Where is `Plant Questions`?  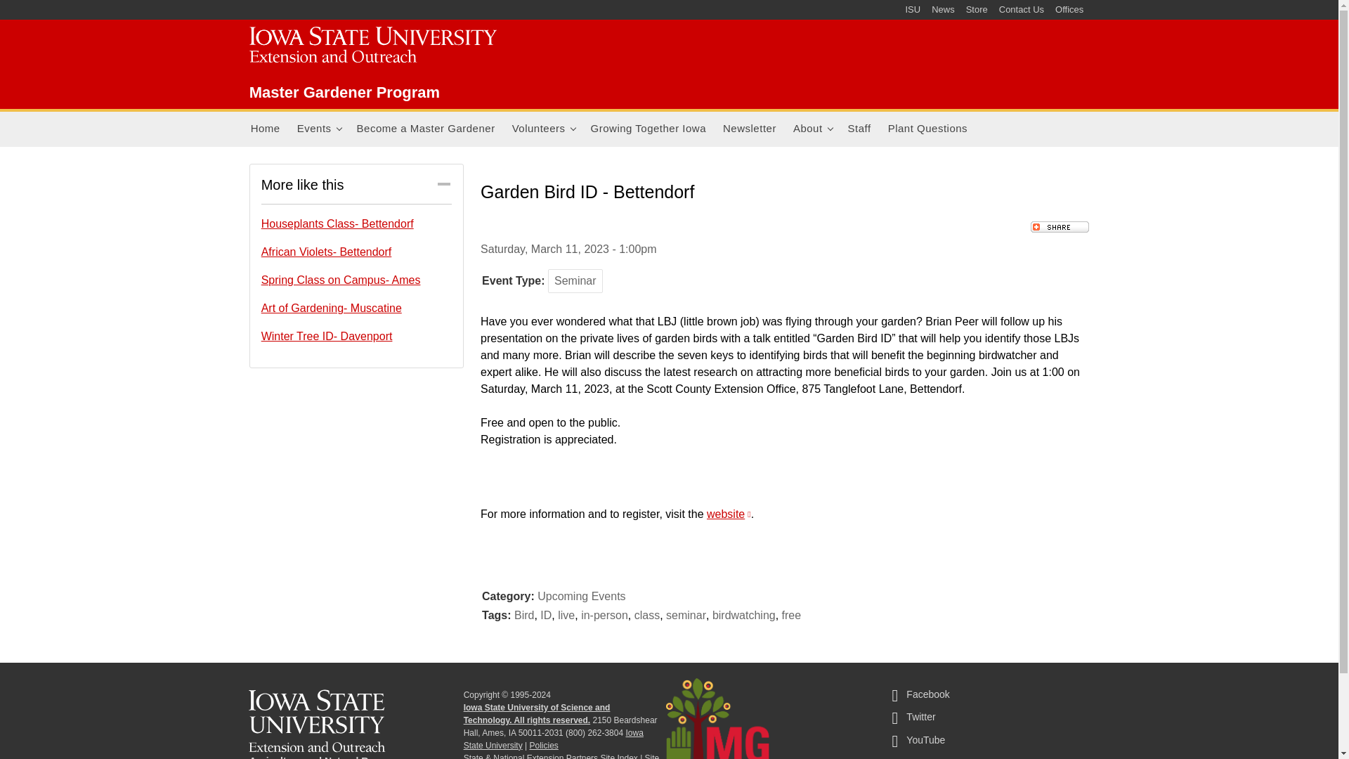
Plant Questions is located at coordinates (927, 129).